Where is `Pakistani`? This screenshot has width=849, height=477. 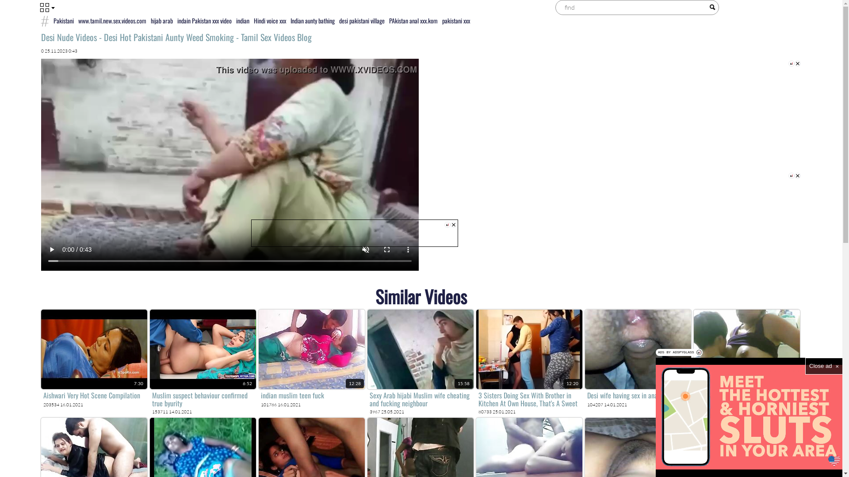 Pakistani is located at coordinates (64, 20).